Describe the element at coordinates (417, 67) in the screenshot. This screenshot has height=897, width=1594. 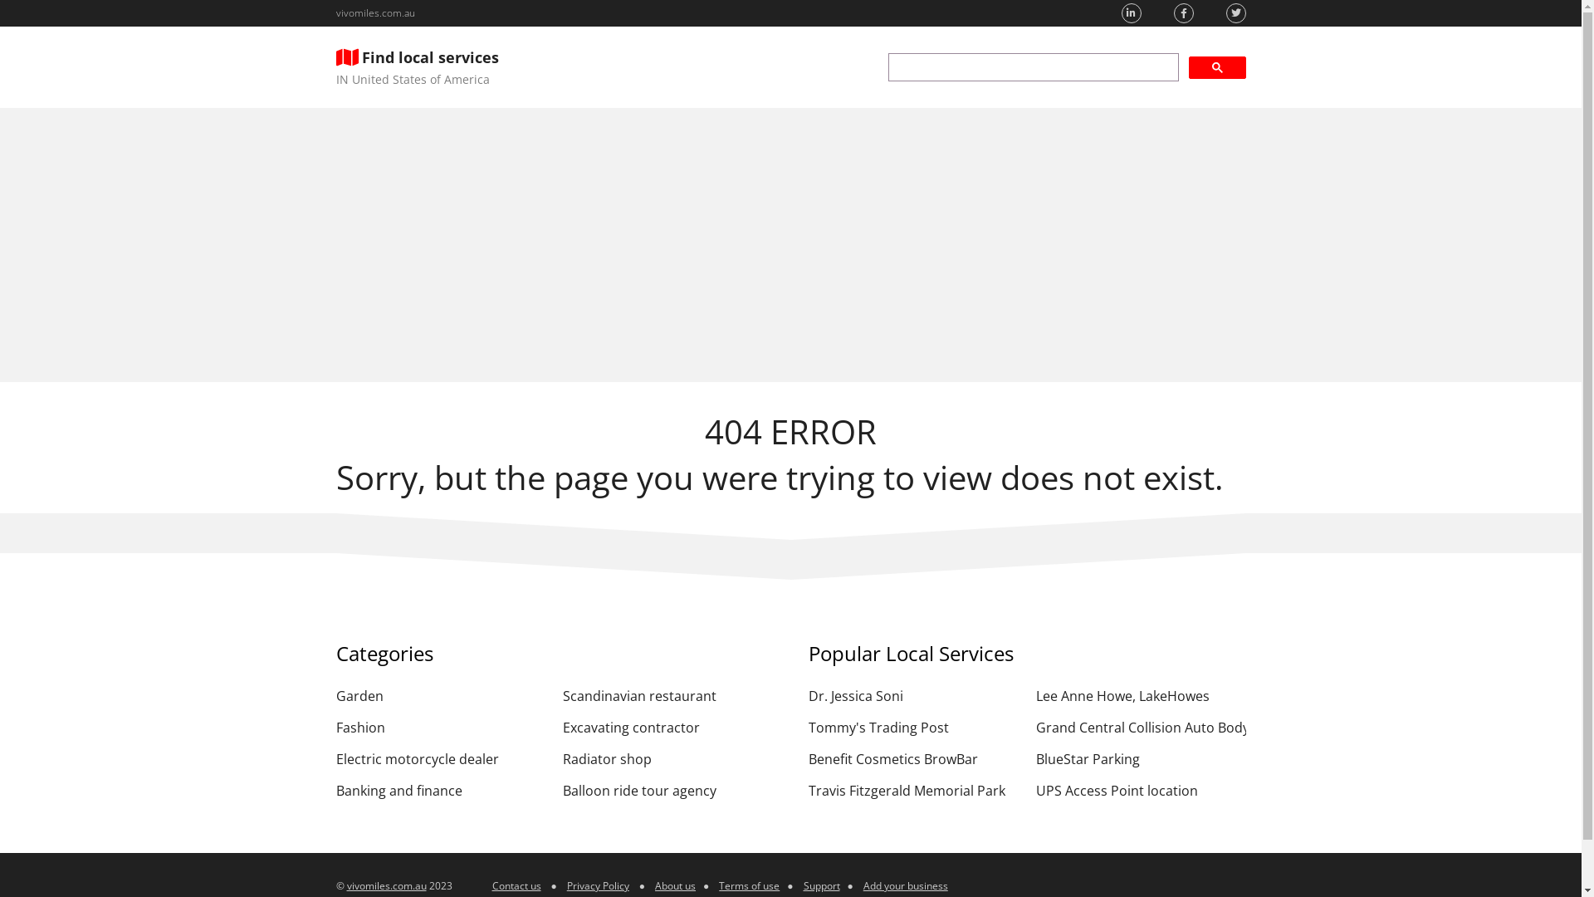
I see `Find local services
IN United States of America` at that location.